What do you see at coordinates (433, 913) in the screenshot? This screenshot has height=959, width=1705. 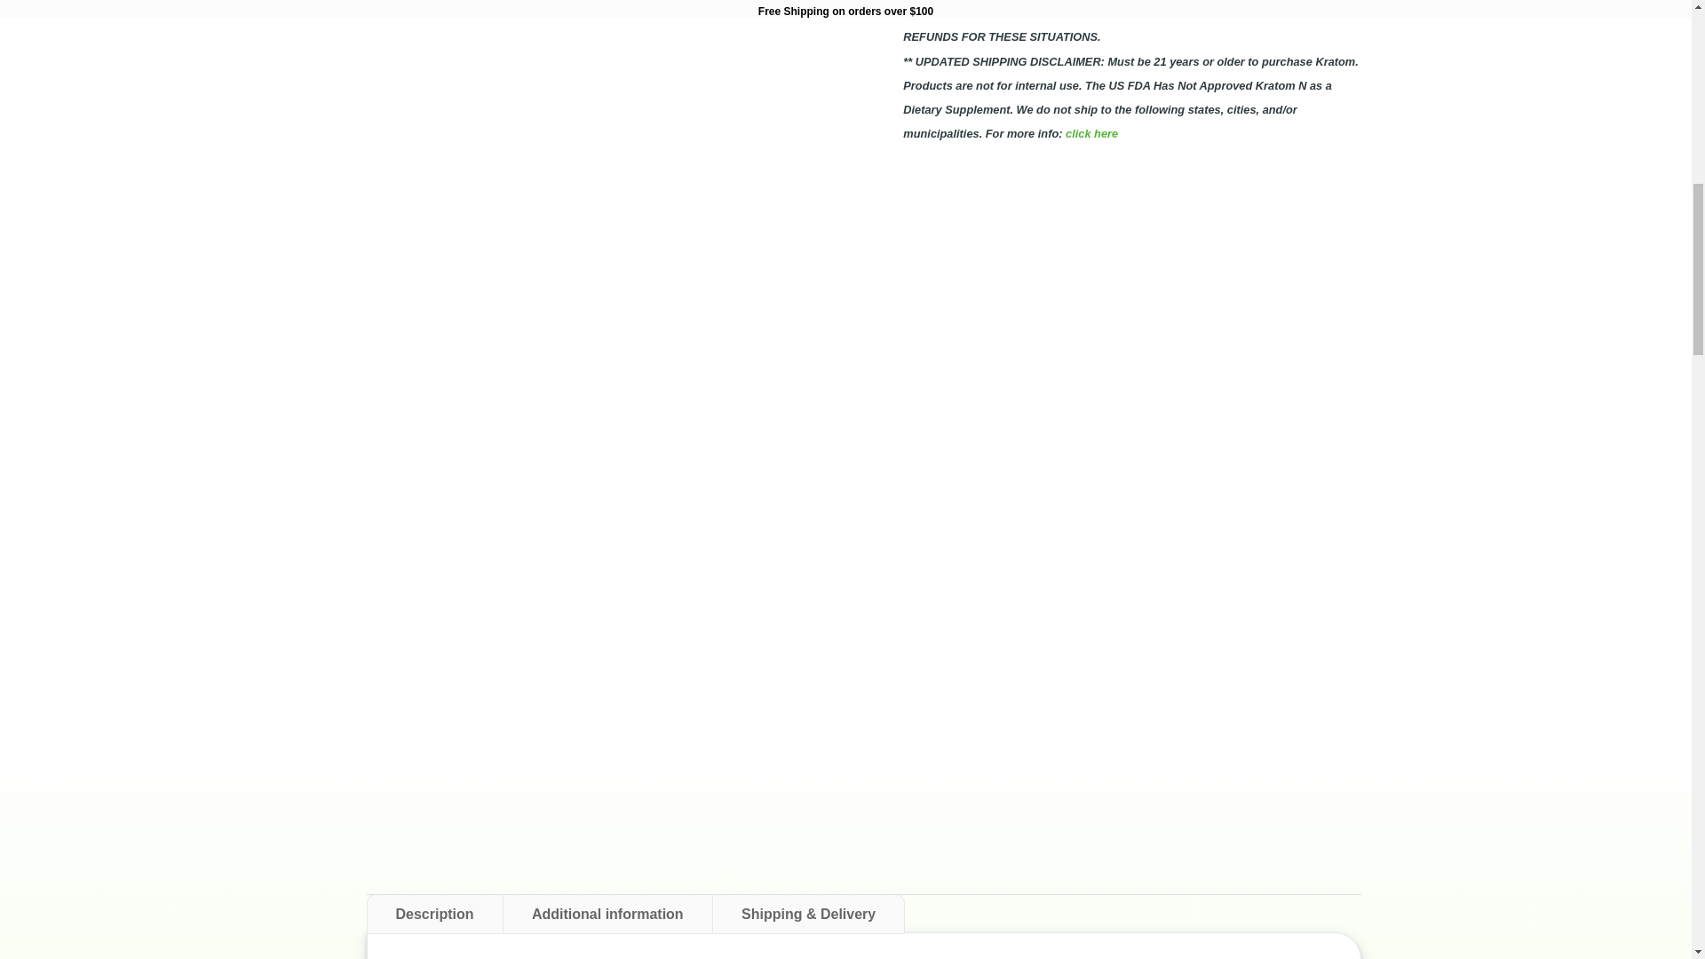 I see `Description` at bounding box center [433, 913].